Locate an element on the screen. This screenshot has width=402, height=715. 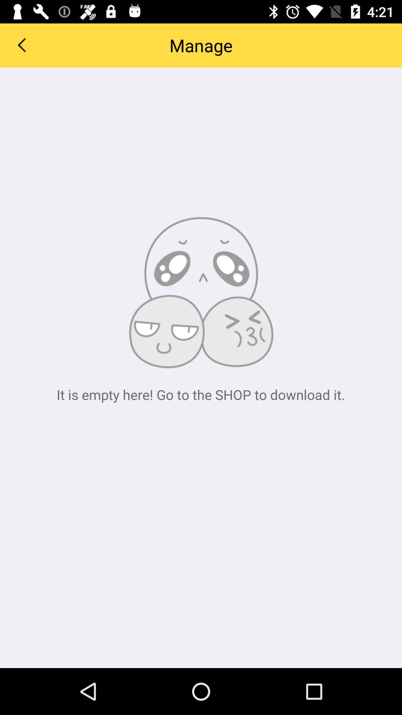
turn on the icon at the top left corner is located at coordinates (22, 45).